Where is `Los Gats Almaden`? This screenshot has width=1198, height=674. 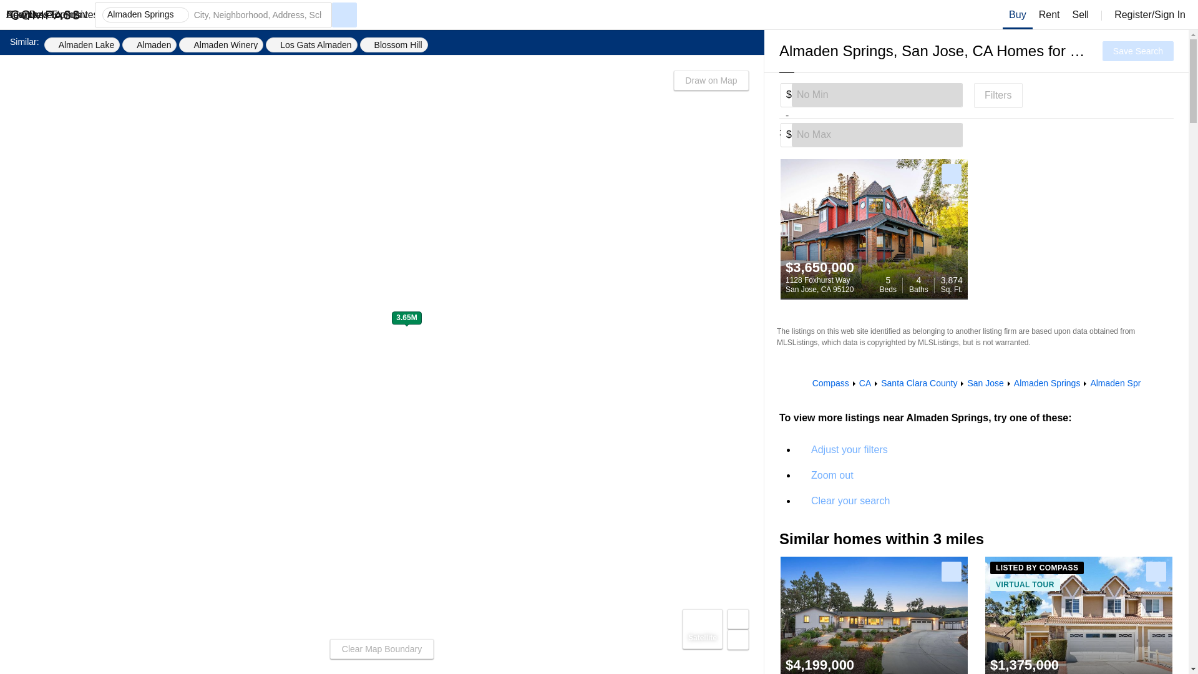
Los Gats Almaden is located at coordinates (311, 45).